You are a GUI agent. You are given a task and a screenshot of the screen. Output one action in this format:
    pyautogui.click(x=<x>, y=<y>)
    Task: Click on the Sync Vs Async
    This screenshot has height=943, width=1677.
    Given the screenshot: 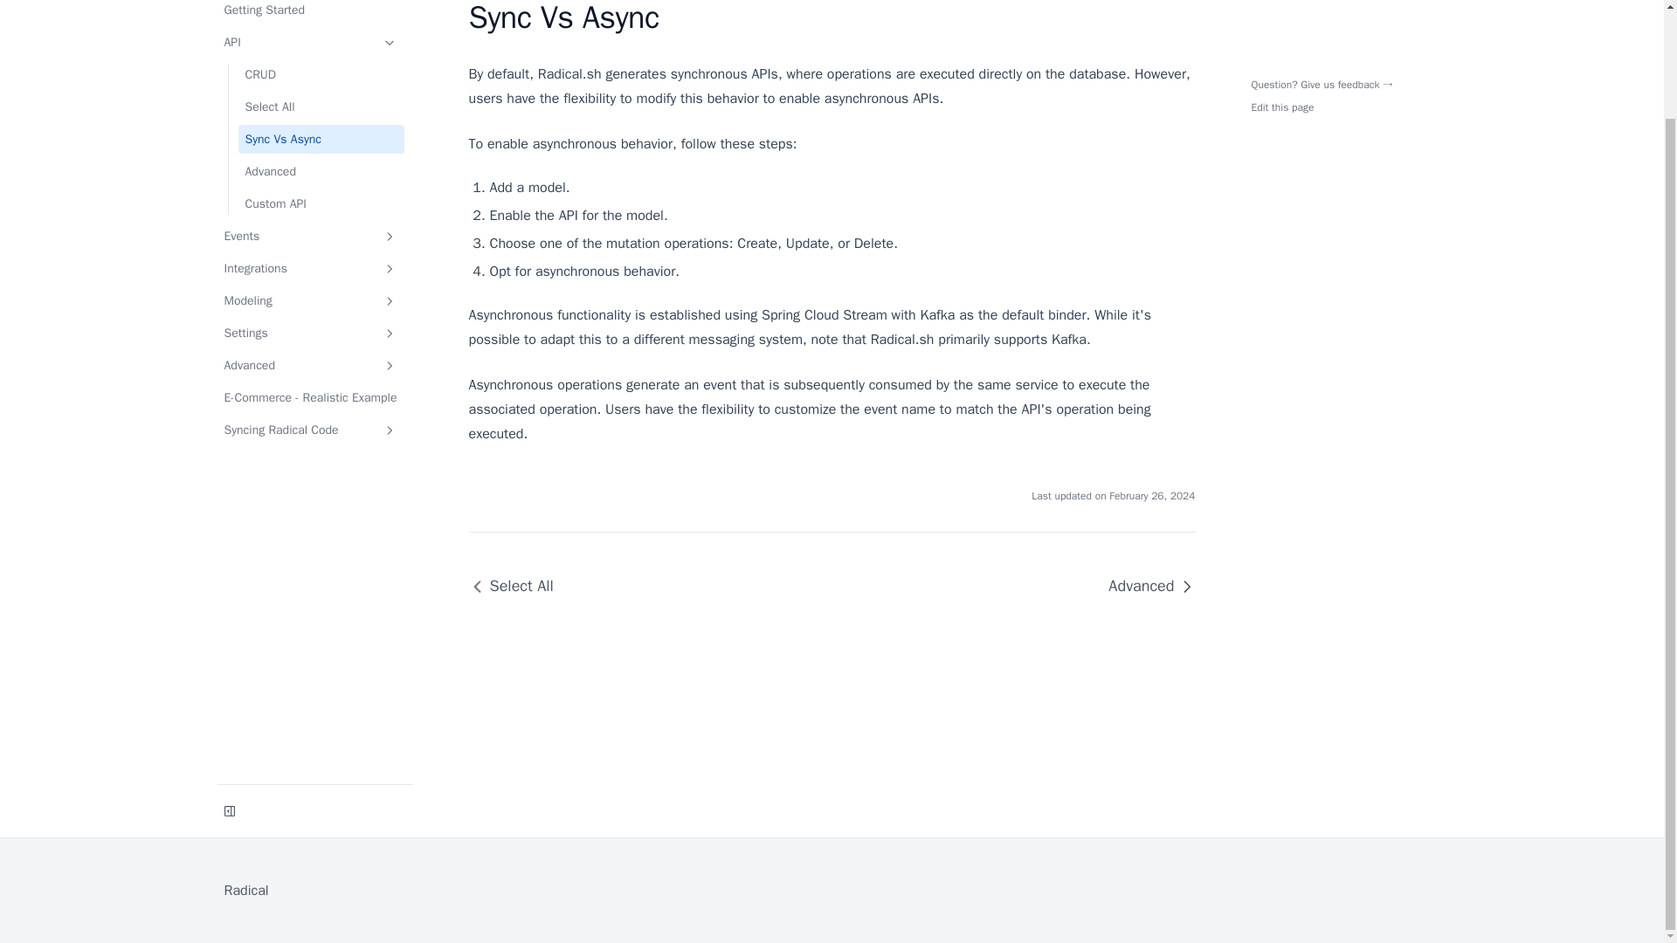 What is the action you would take?
    pyautogui.click(x=321, y=139)
    